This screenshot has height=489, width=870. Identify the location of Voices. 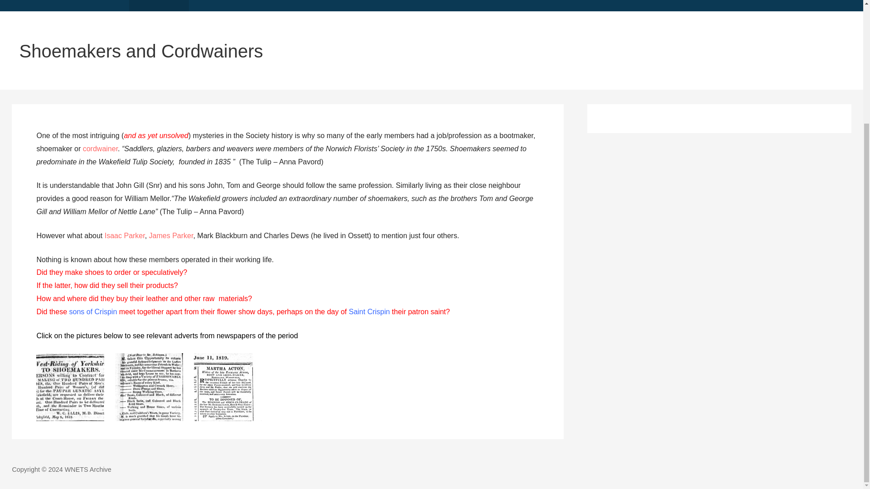
(285, 5).